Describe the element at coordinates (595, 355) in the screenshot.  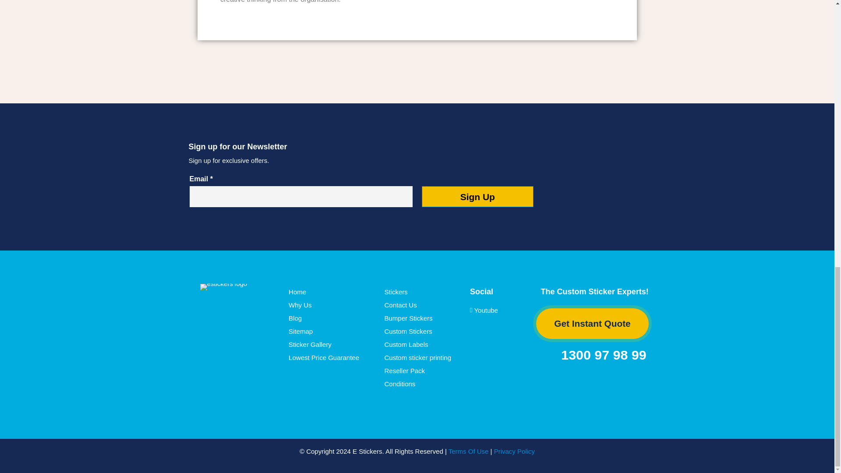
I see `1300 97 98 99` at that location.